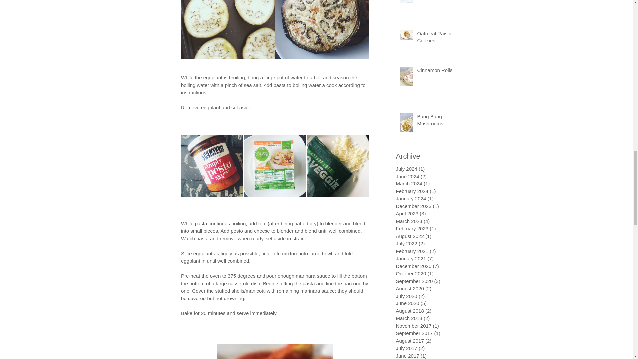 This screenshot has height=359, width=638. Describe the element at coordinates (441, 38) in the screenshot. I see `Oatmeal Raisin Cookies` at that location.